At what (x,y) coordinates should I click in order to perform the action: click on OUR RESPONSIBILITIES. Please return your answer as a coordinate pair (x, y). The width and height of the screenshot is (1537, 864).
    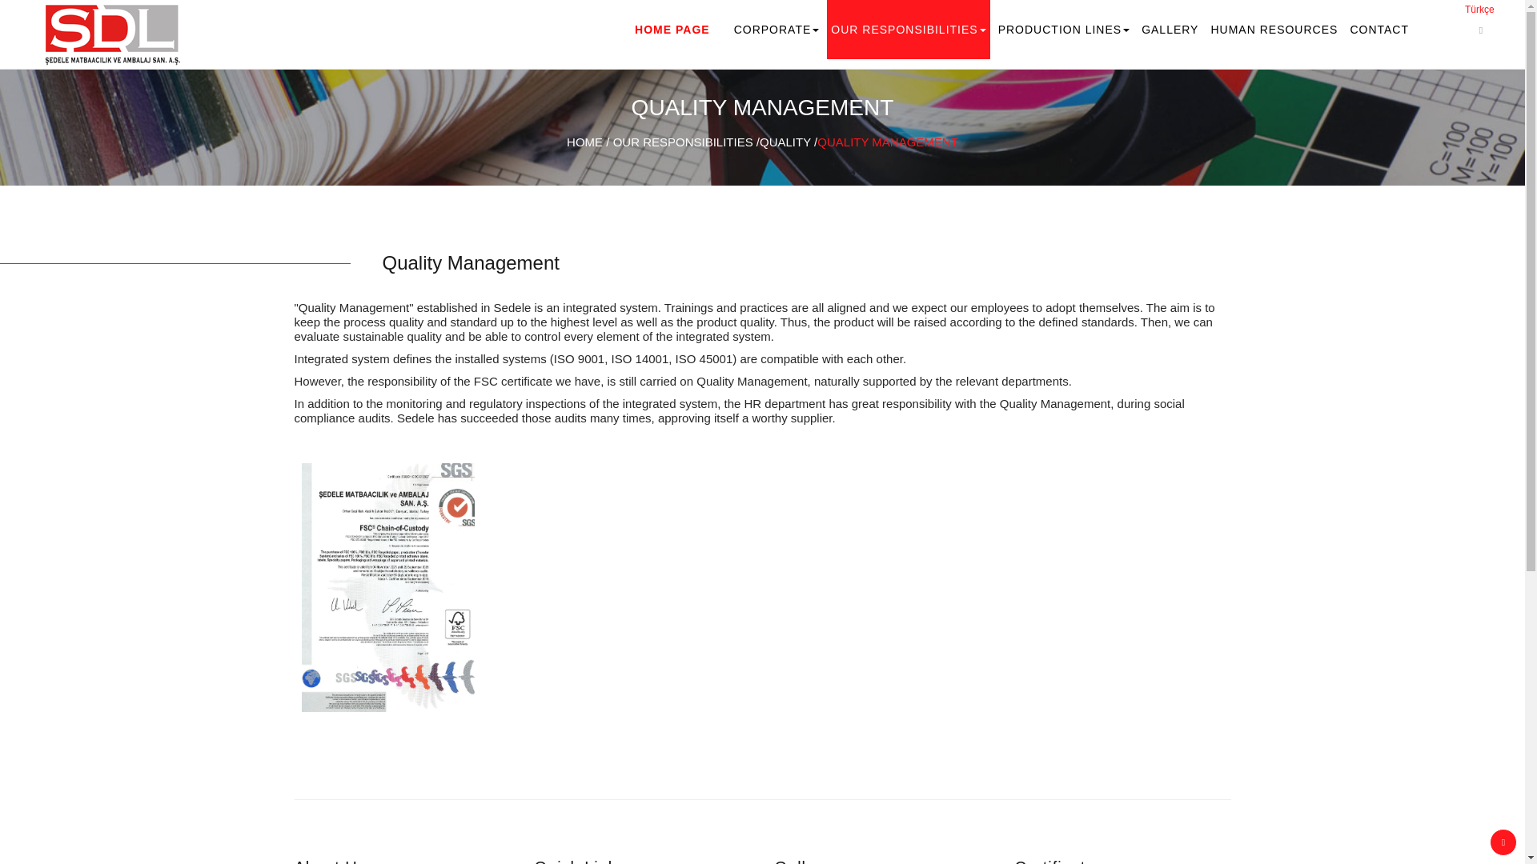
    Looking at the image, I should click on (908, 30).